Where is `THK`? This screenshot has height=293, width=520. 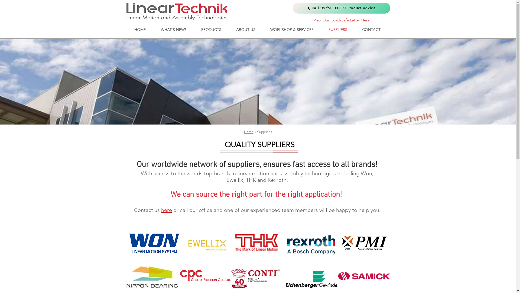 THK is located at coordinates (256, 242).